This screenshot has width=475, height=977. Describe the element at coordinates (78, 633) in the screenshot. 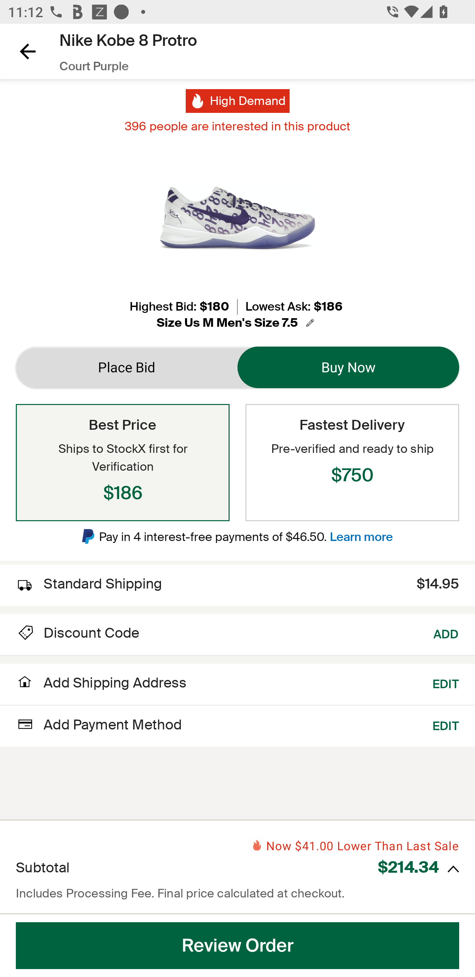

I see `Add Discount Code Discount Code` at that location.